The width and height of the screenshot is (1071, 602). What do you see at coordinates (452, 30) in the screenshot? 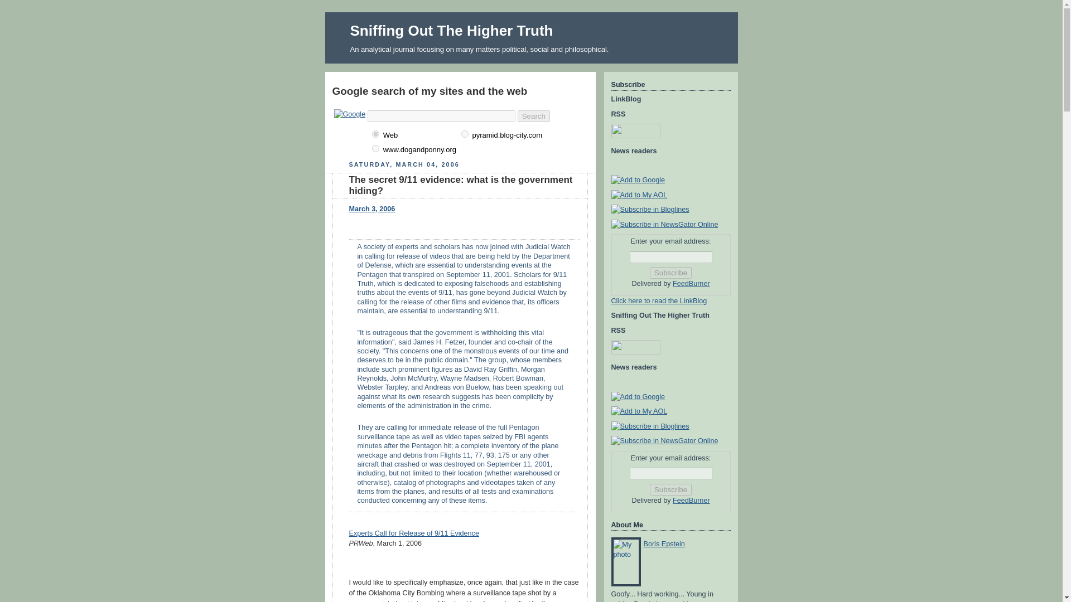
I see `Sniffing Out The Higher Truth` at bounding box center [452, 30].